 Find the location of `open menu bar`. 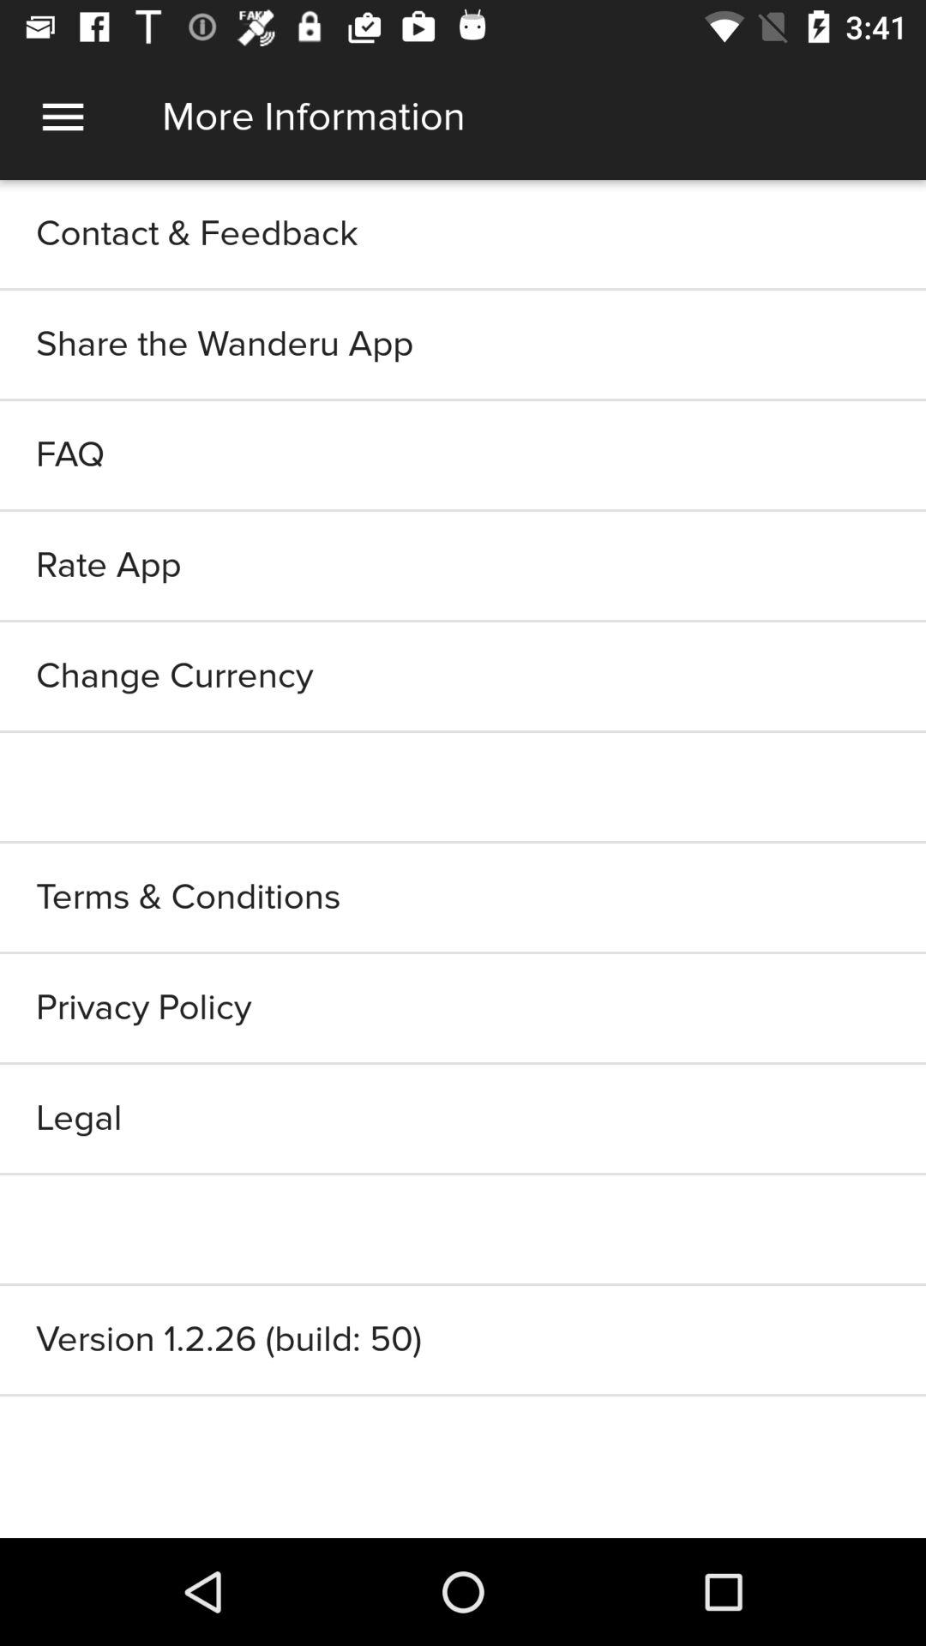

open menu bar is located at coordinates (63, 117).